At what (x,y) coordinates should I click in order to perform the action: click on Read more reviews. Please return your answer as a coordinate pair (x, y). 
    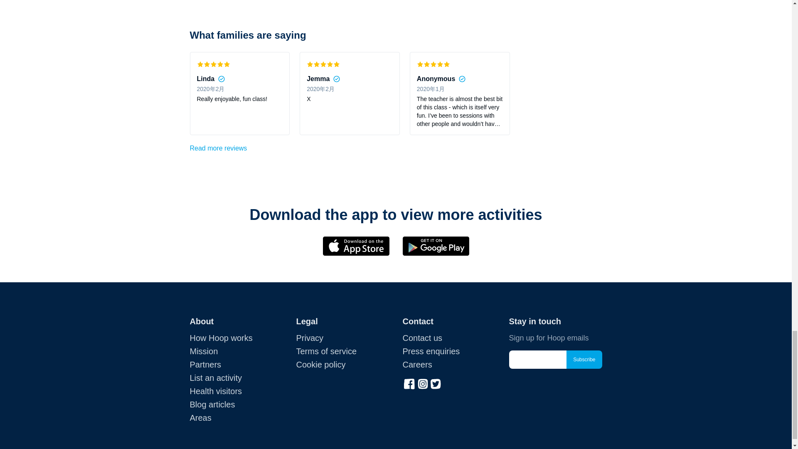
    Looking at the image, I should click on (218, 148).